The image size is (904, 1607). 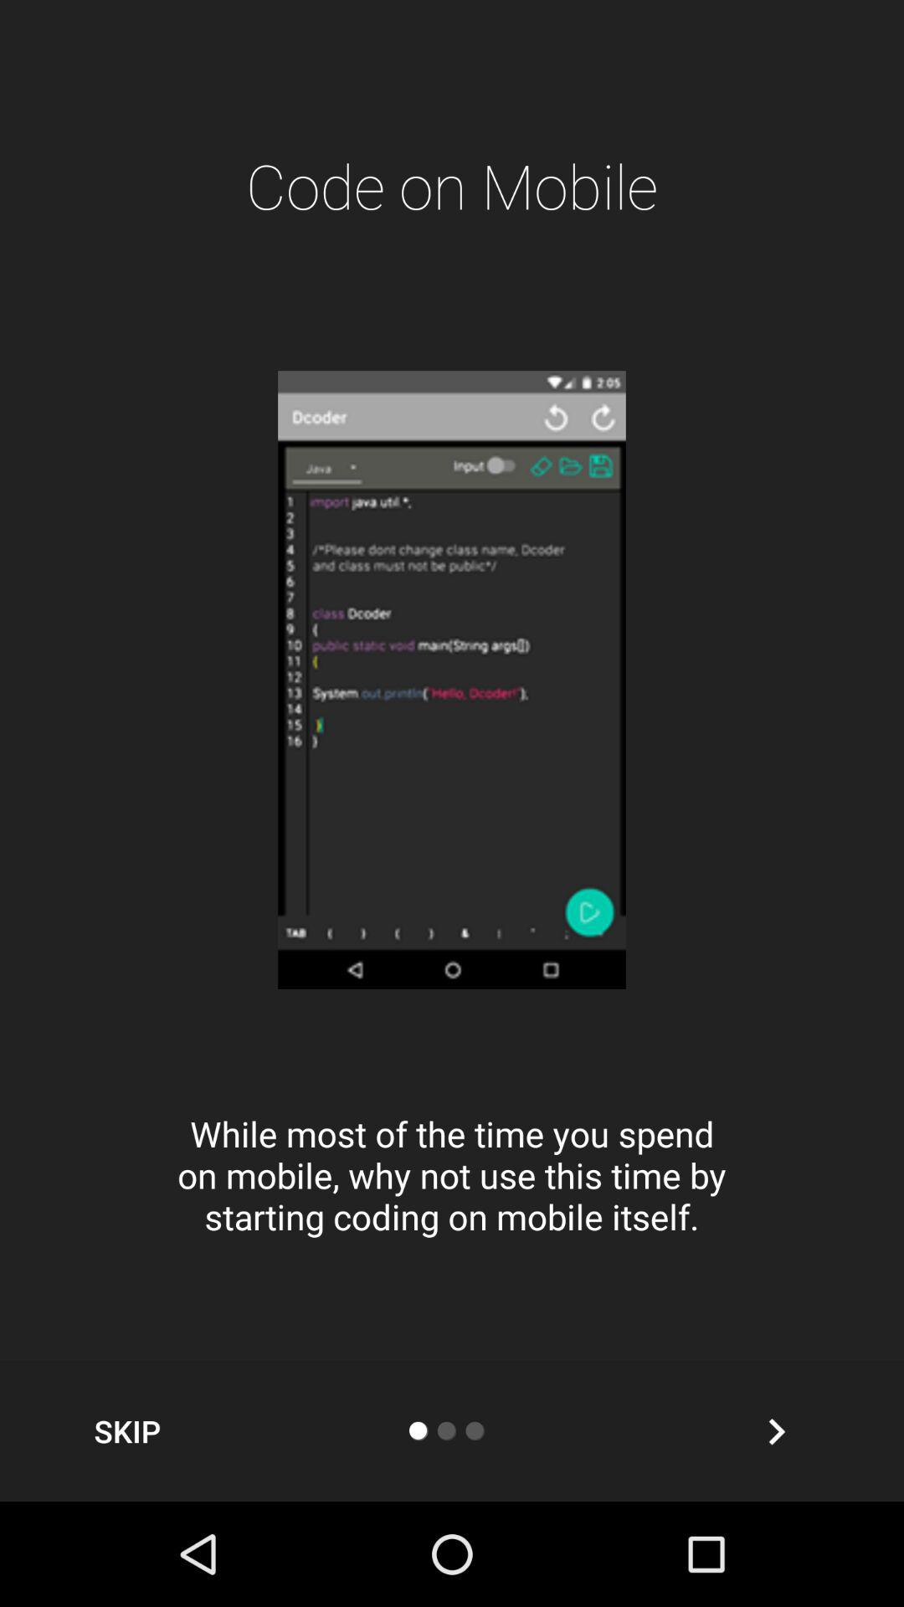 What do you see at coordinates (127, 1431) in the screenshot?
I see `launch skip` at bounding box center [127, 1431].